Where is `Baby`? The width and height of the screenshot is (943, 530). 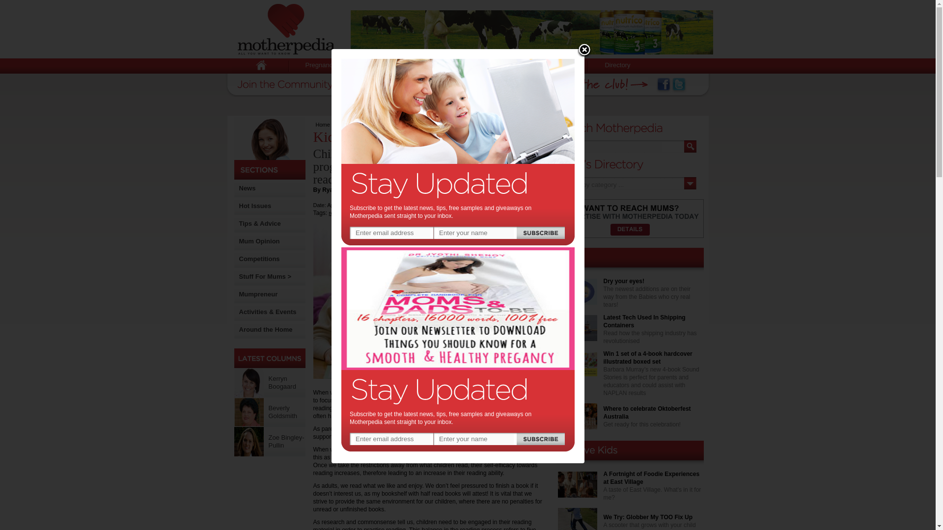 Baby is located at coordinates (377, 65).